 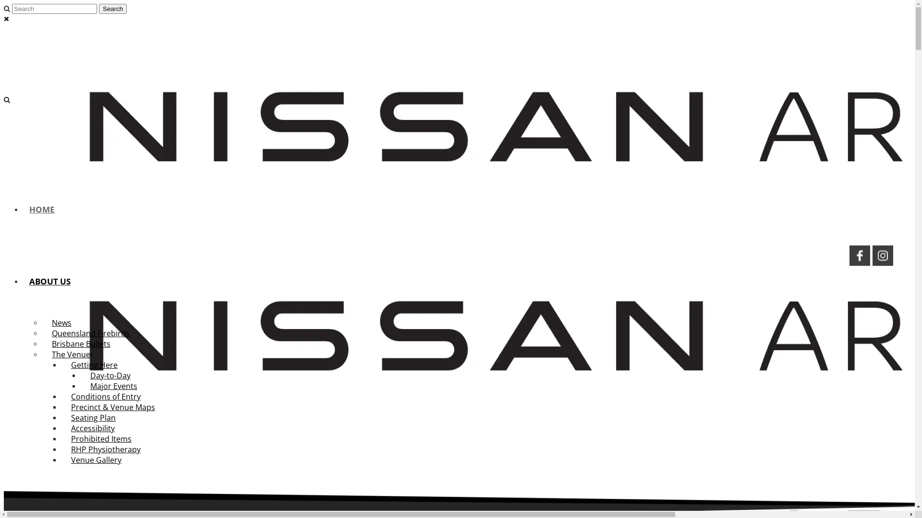 I want to click on RHP Physiotherapy, so click(x=106, y=449).